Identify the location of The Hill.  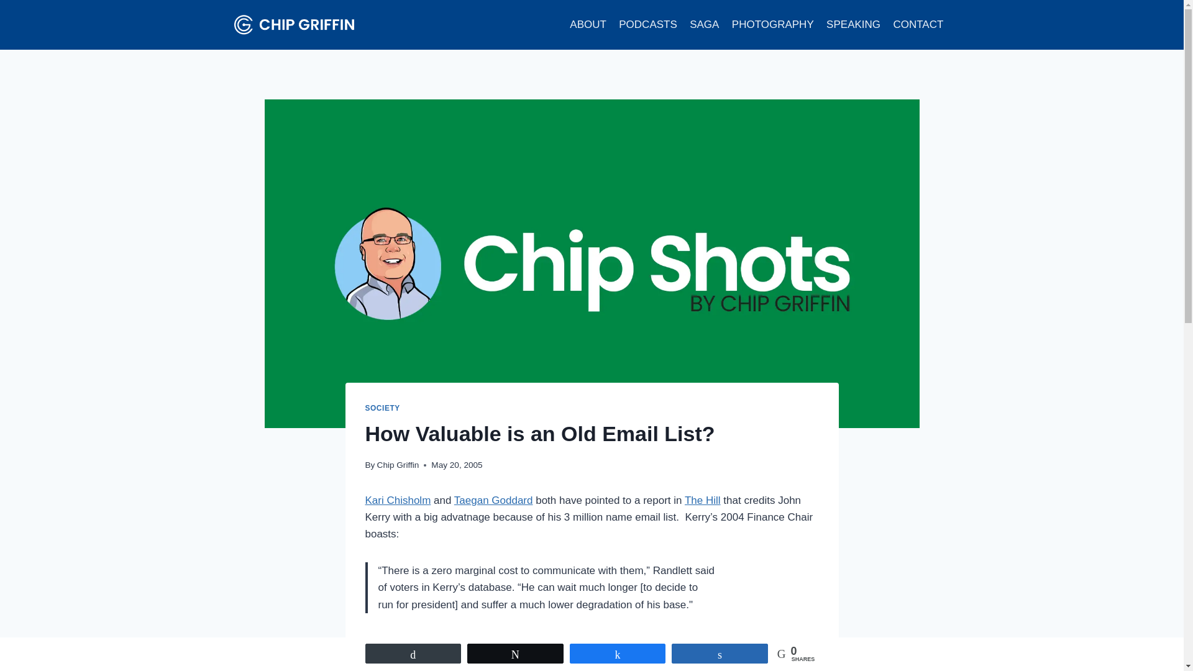
(702, 500).